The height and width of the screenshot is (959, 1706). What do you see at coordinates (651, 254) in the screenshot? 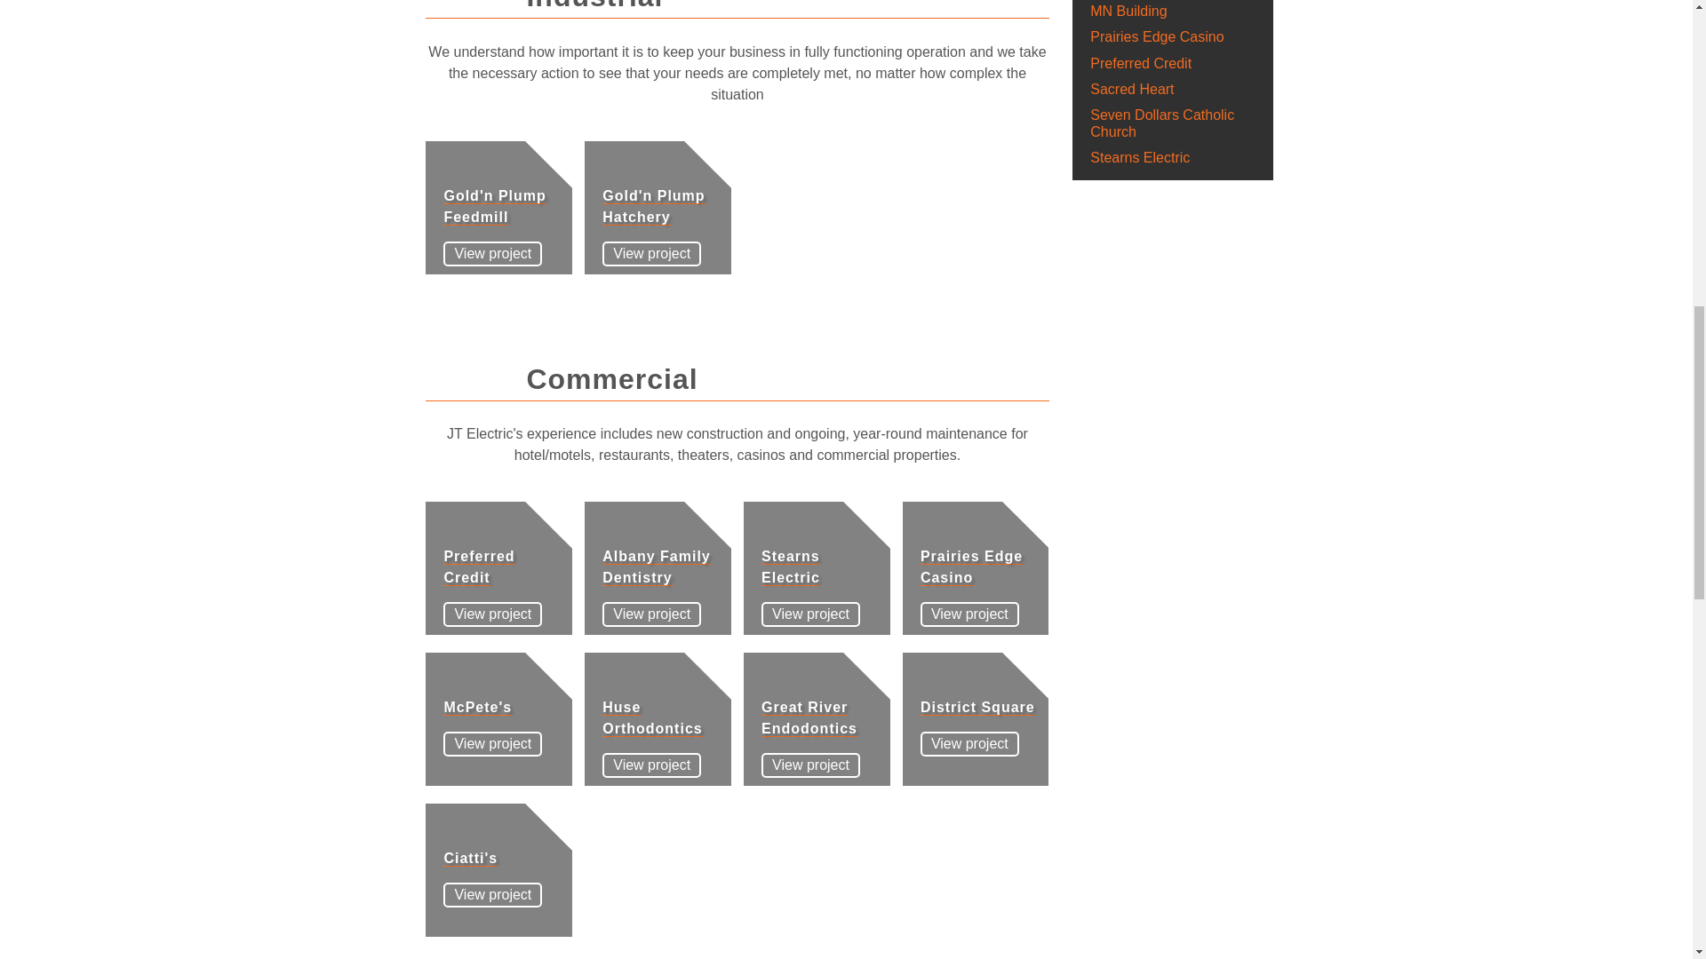
I see `View project` at bounding box center [651, 254].